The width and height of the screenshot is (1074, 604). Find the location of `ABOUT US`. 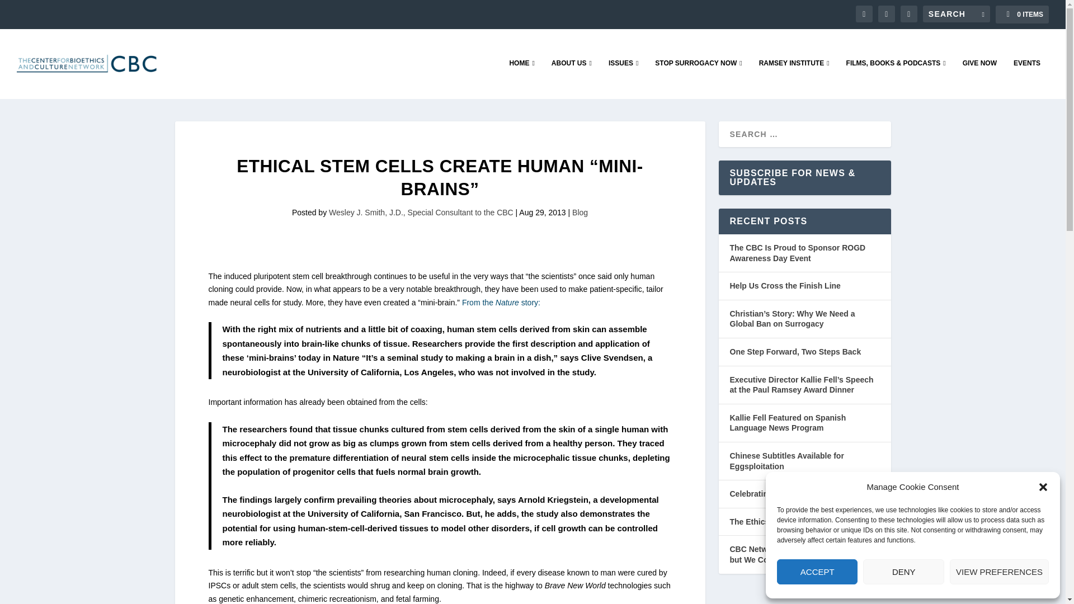

ABOUT US is located at coordinates (572, 78).